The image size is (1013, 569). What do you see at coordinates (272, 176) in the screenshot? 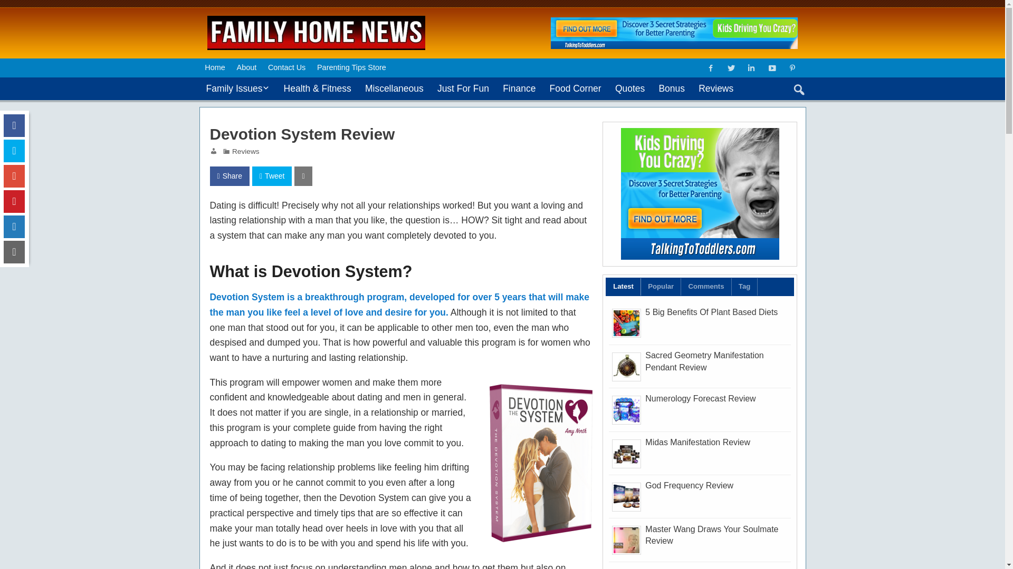
I see `Tweet on Twitter` at bounding box center [272, 176].